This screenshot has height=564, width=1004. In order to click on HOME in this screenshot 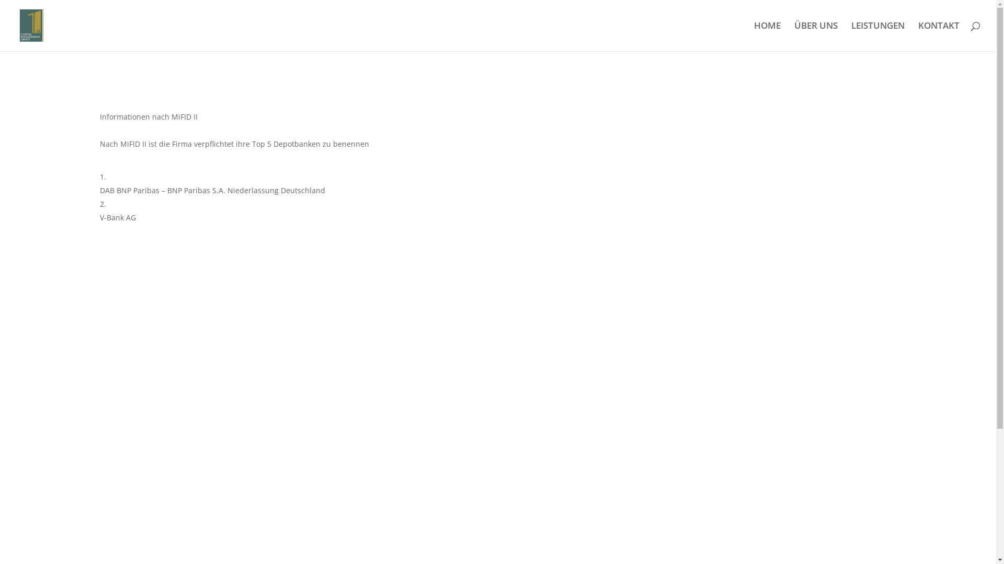, I will do `click(768, 37)`.